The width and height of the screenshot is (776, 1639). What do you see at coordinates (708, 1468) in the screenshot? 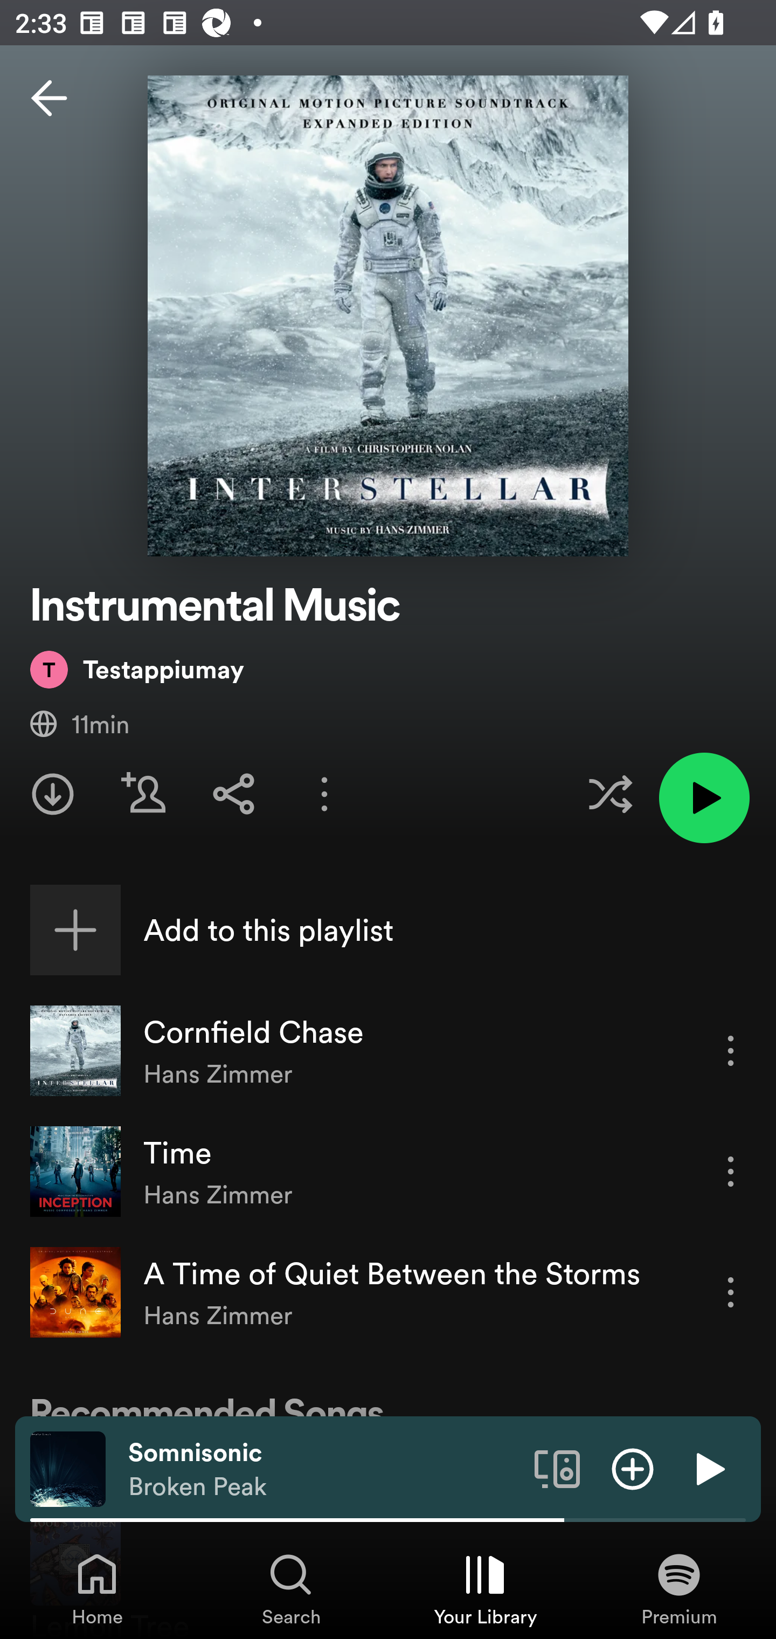
I see `Play` at bounding box center [708, 1468].